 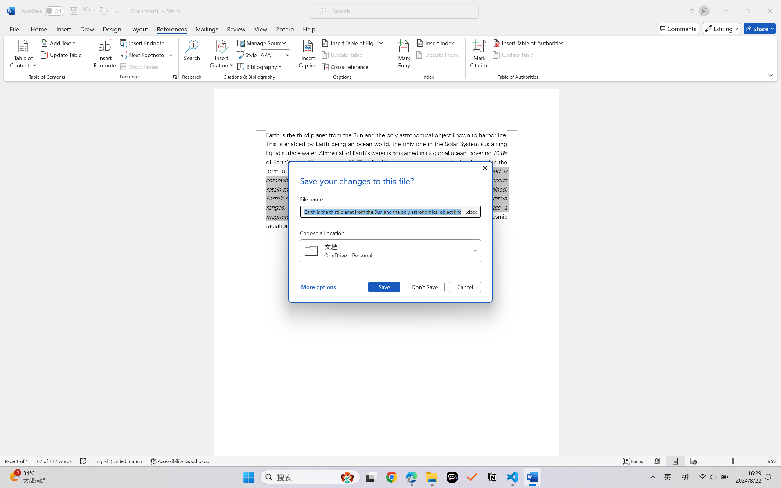 I want to click on Notion, so click(x=492, y=477).